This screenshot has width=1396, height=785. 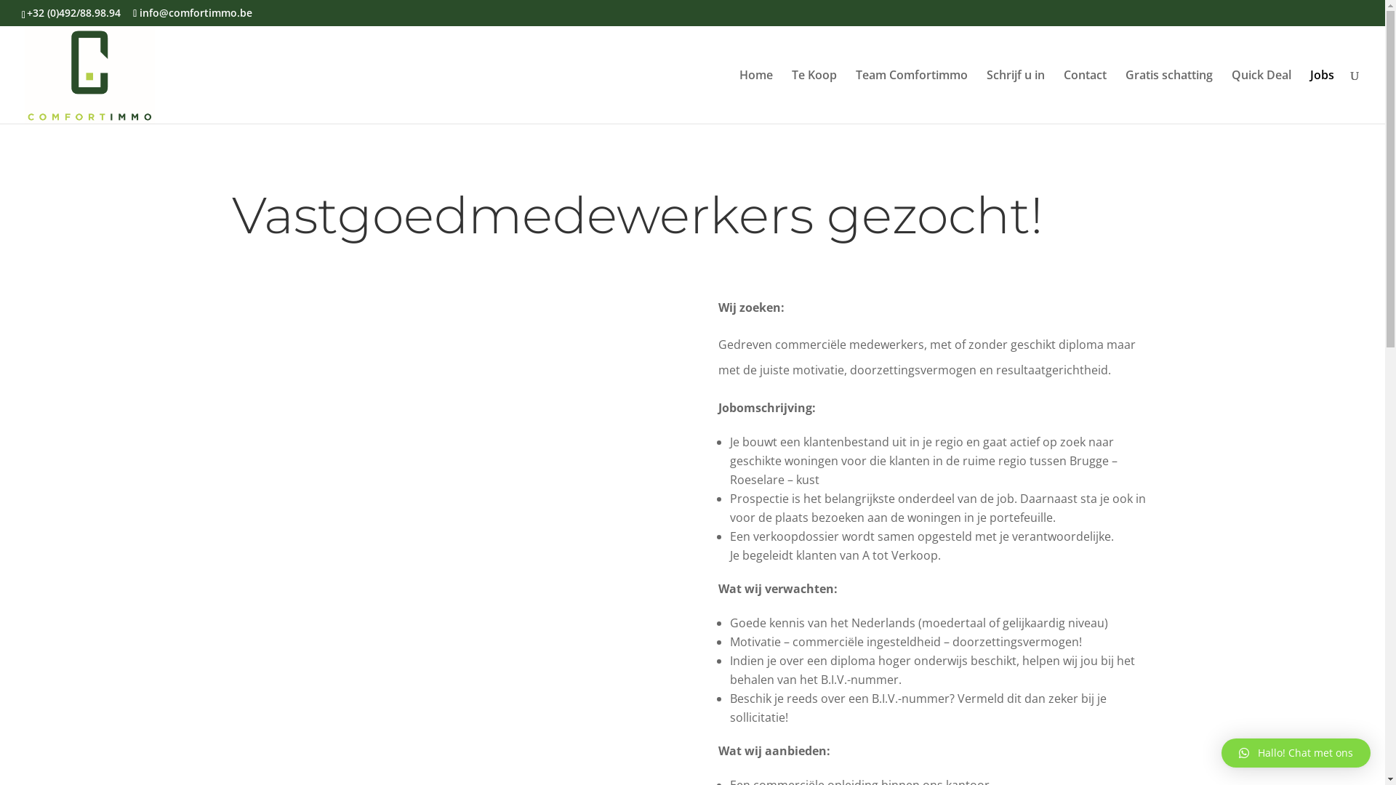 I want to click on +32 (0)492/88.98.94, so click(x=74, y=13).